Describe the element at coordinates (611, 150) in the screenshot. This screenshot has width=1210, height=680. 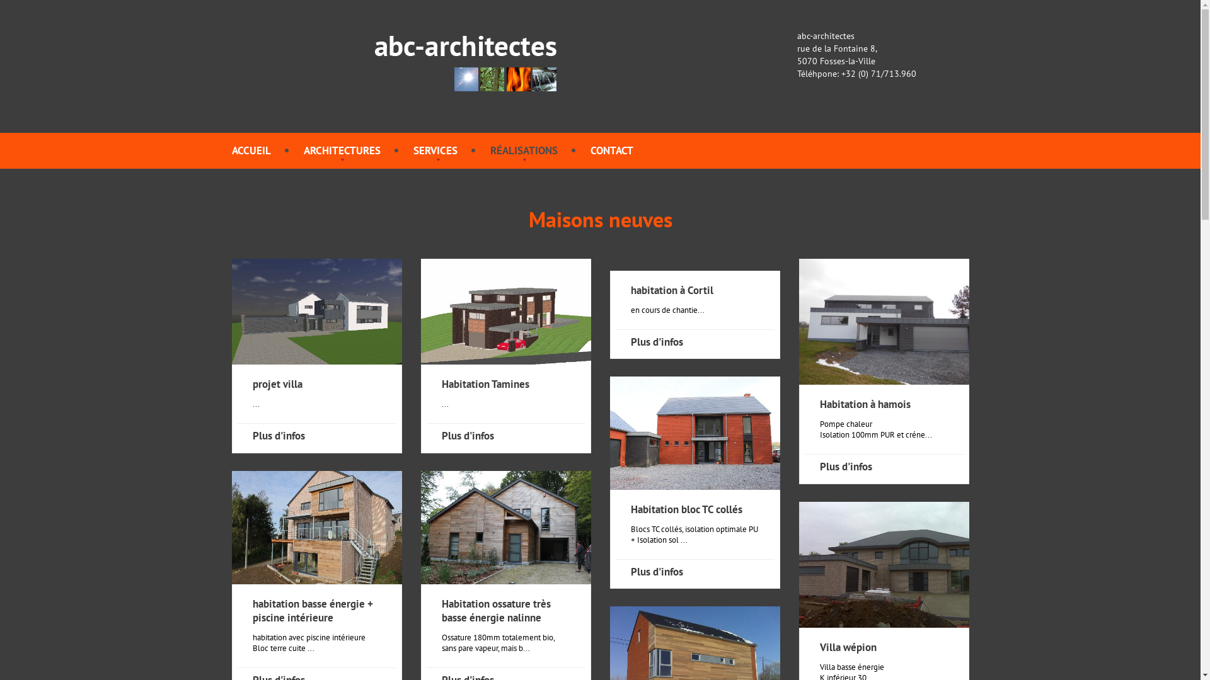
I see `CONTACT` at that location.